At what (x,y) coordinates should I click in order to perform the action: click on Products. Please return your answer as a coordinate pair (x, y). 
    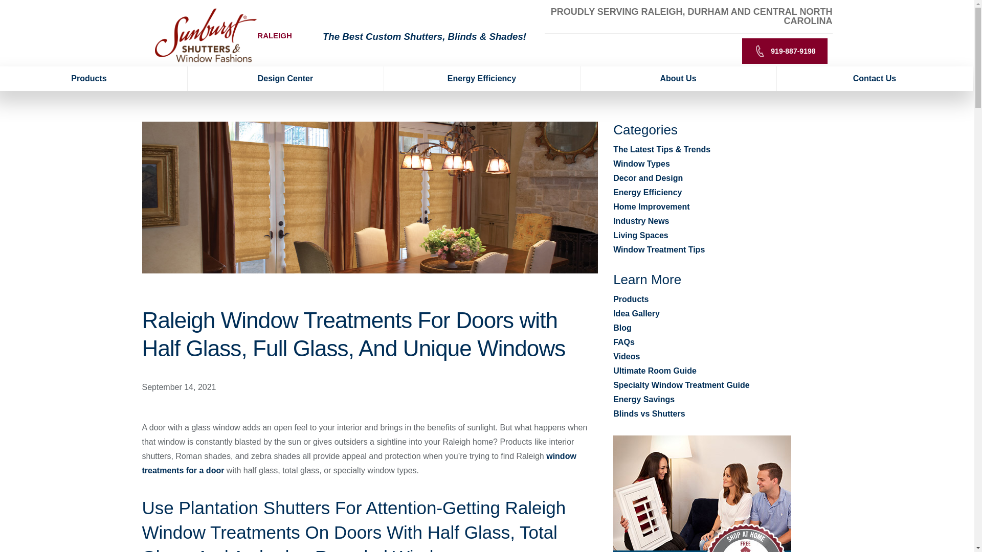
    Looking at the image, I should click on (94, 79).